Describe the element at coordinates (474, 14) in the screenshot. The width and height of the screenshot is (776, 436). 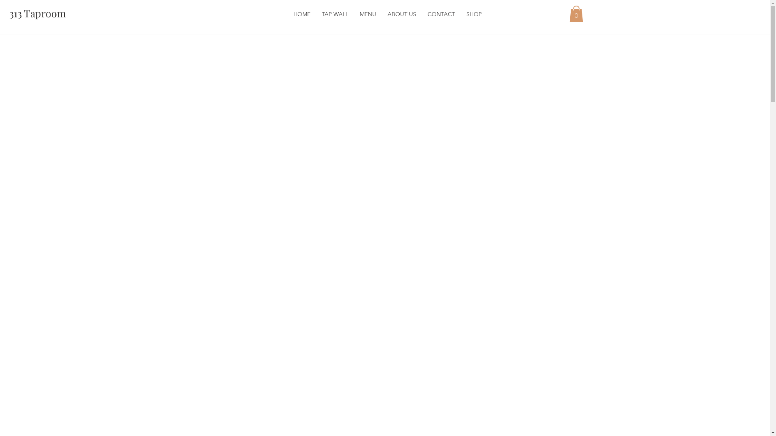
I see `SHOP` at that location.